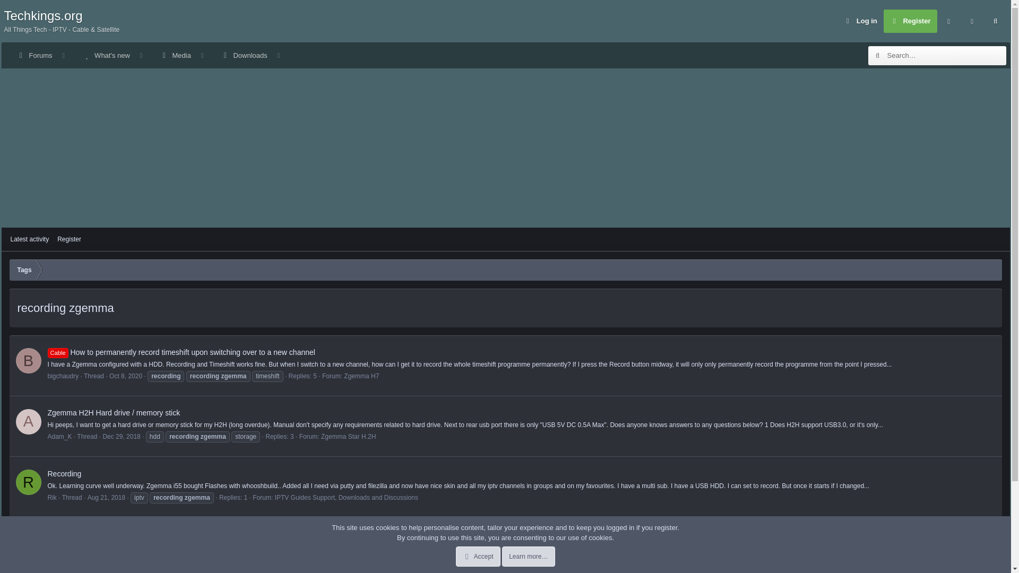  I want to click on Forums, so click(146, 55).